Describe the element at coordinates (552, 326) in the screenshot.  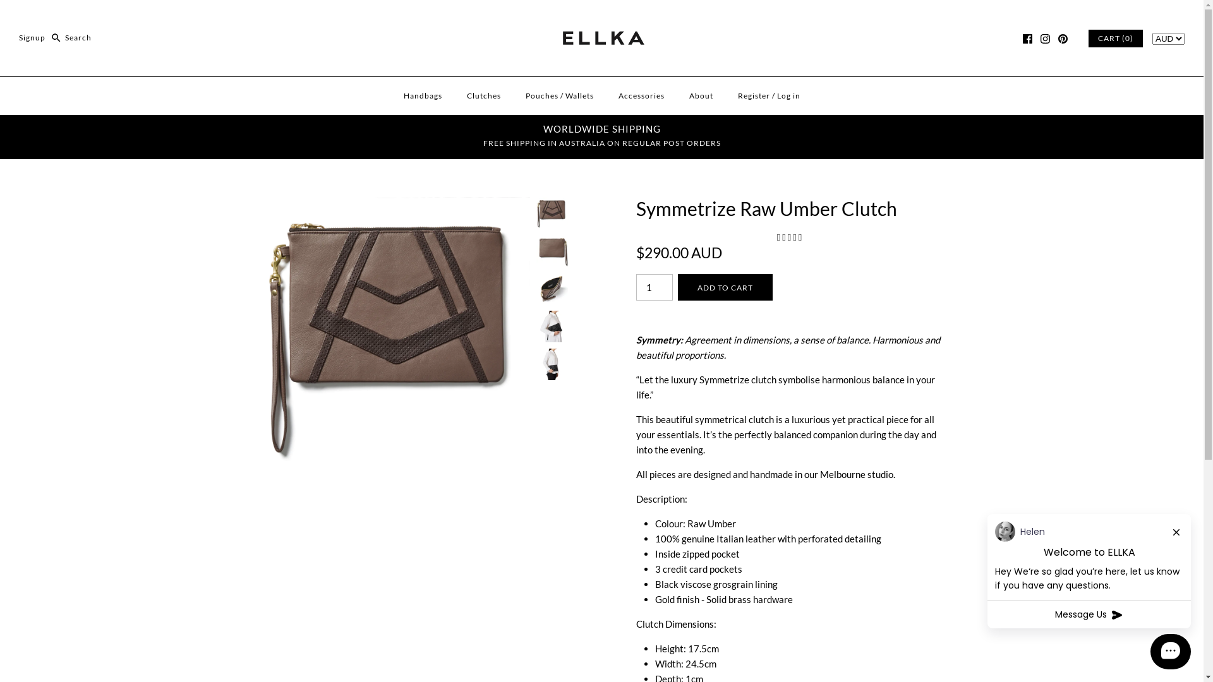
I see `Symmetrize Raw Umber Clutch` at that location.